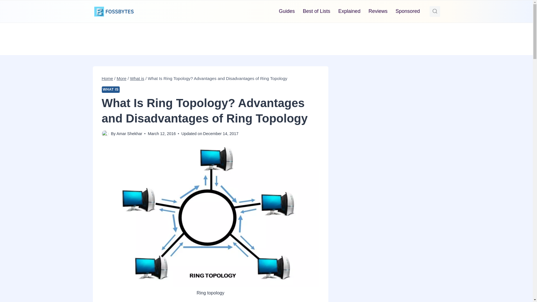 This screenshot has height=302, width=537. I want to click on More, so click(121, 78).